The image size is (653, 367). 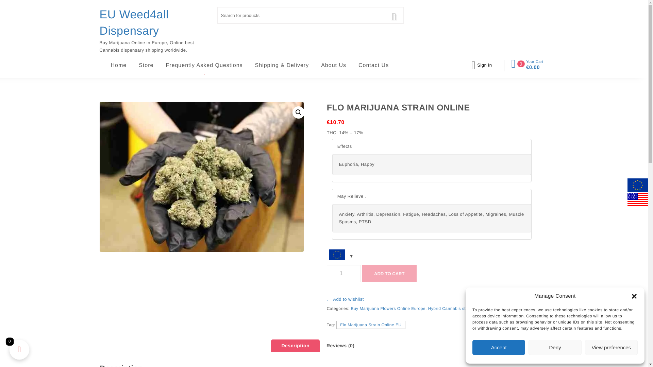 I want to click on View preferences, so click(x=612, y=347).